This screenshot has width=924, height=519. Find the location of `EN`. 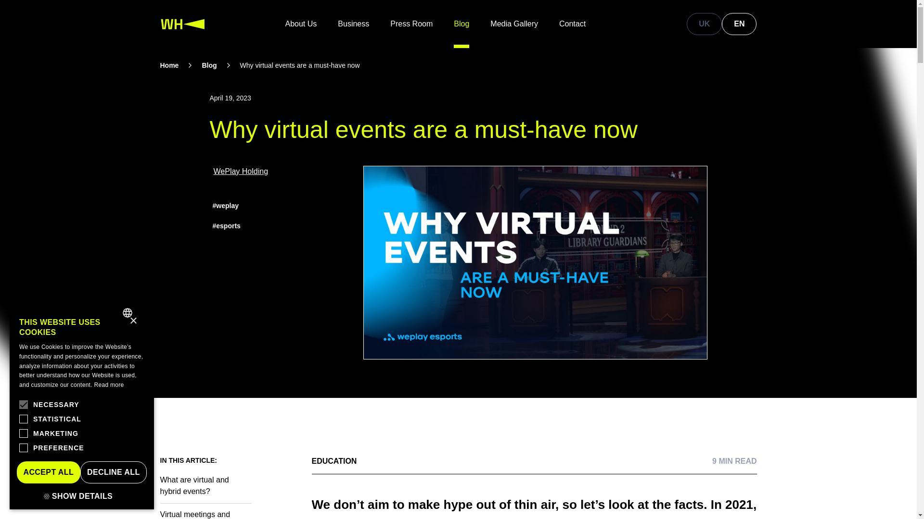

EN is located at coordinates (739, 24).